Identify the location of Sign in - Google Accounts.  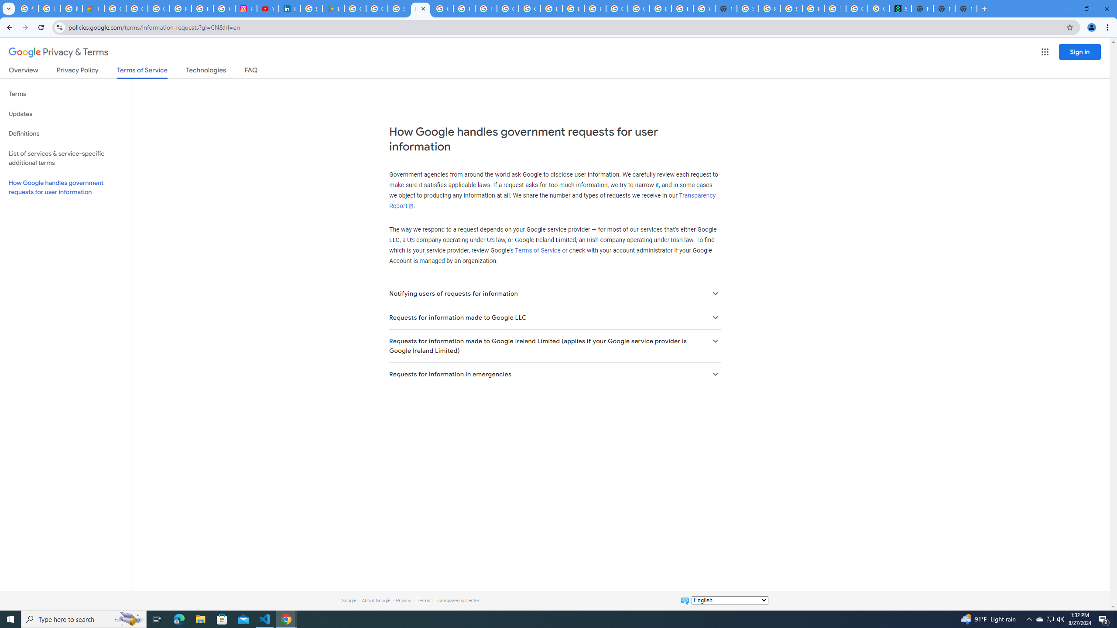
(748, 9).